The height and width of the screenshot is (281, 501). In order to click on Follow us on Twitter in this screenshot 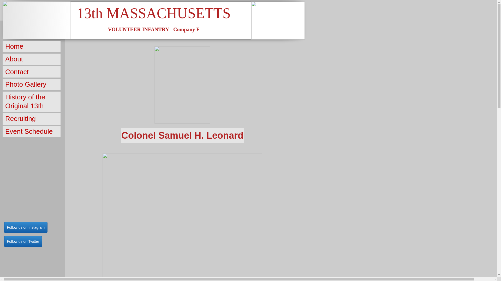, I will do `click(23, 241)`.